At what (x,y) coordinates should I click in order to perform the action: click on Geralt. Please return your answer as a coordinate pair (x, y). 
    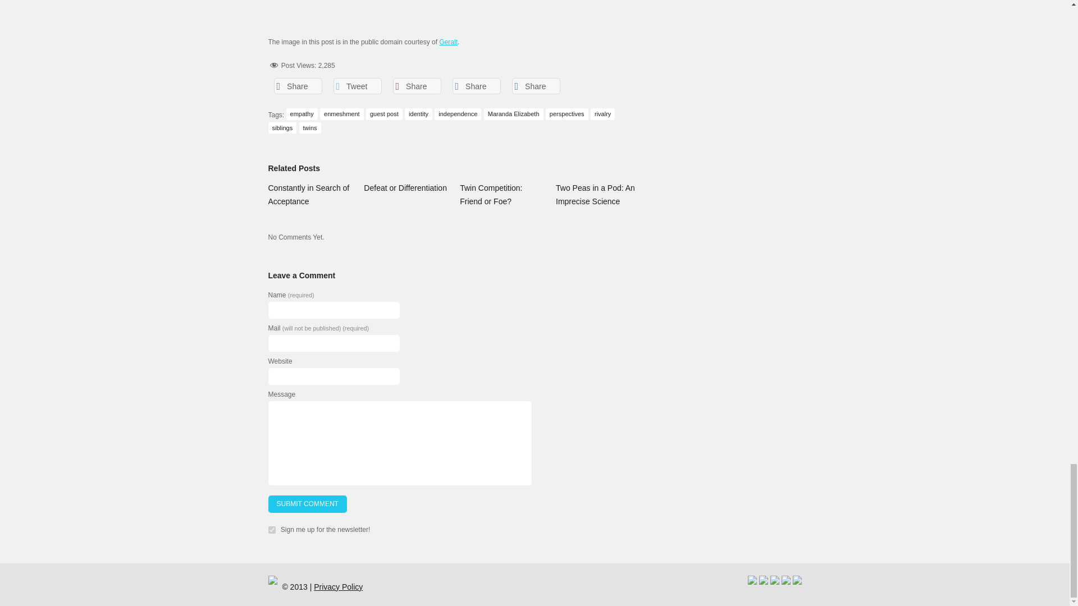
    Looking at the image, I should click on (448, 42).